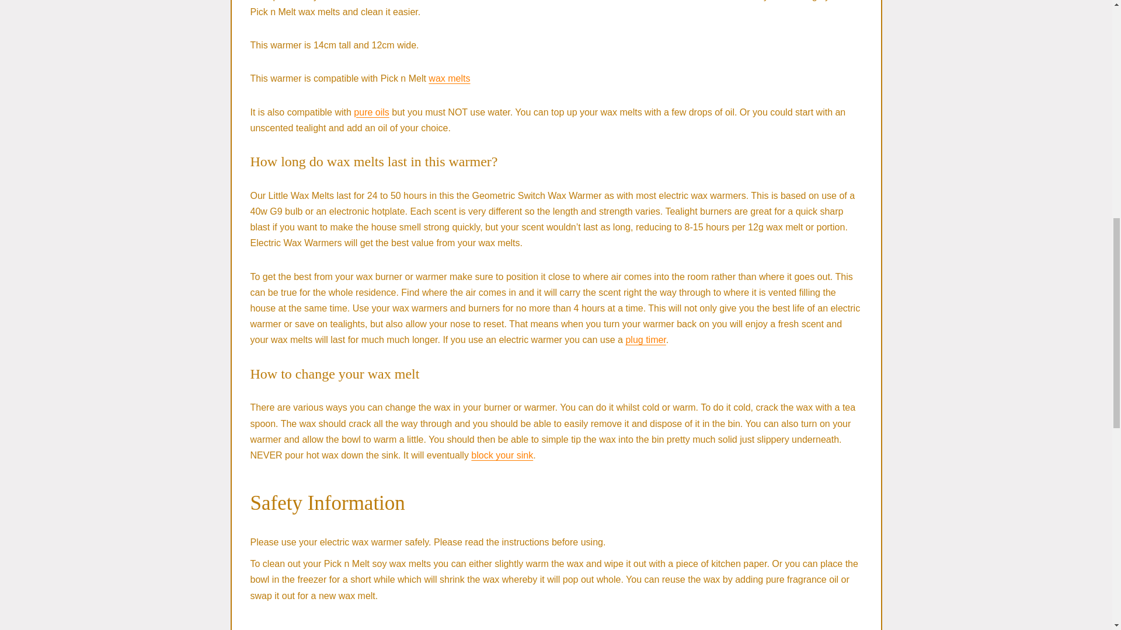  Describe the element at coordinates (646, 339) in the screenshot. I see `plug timer` at that location.